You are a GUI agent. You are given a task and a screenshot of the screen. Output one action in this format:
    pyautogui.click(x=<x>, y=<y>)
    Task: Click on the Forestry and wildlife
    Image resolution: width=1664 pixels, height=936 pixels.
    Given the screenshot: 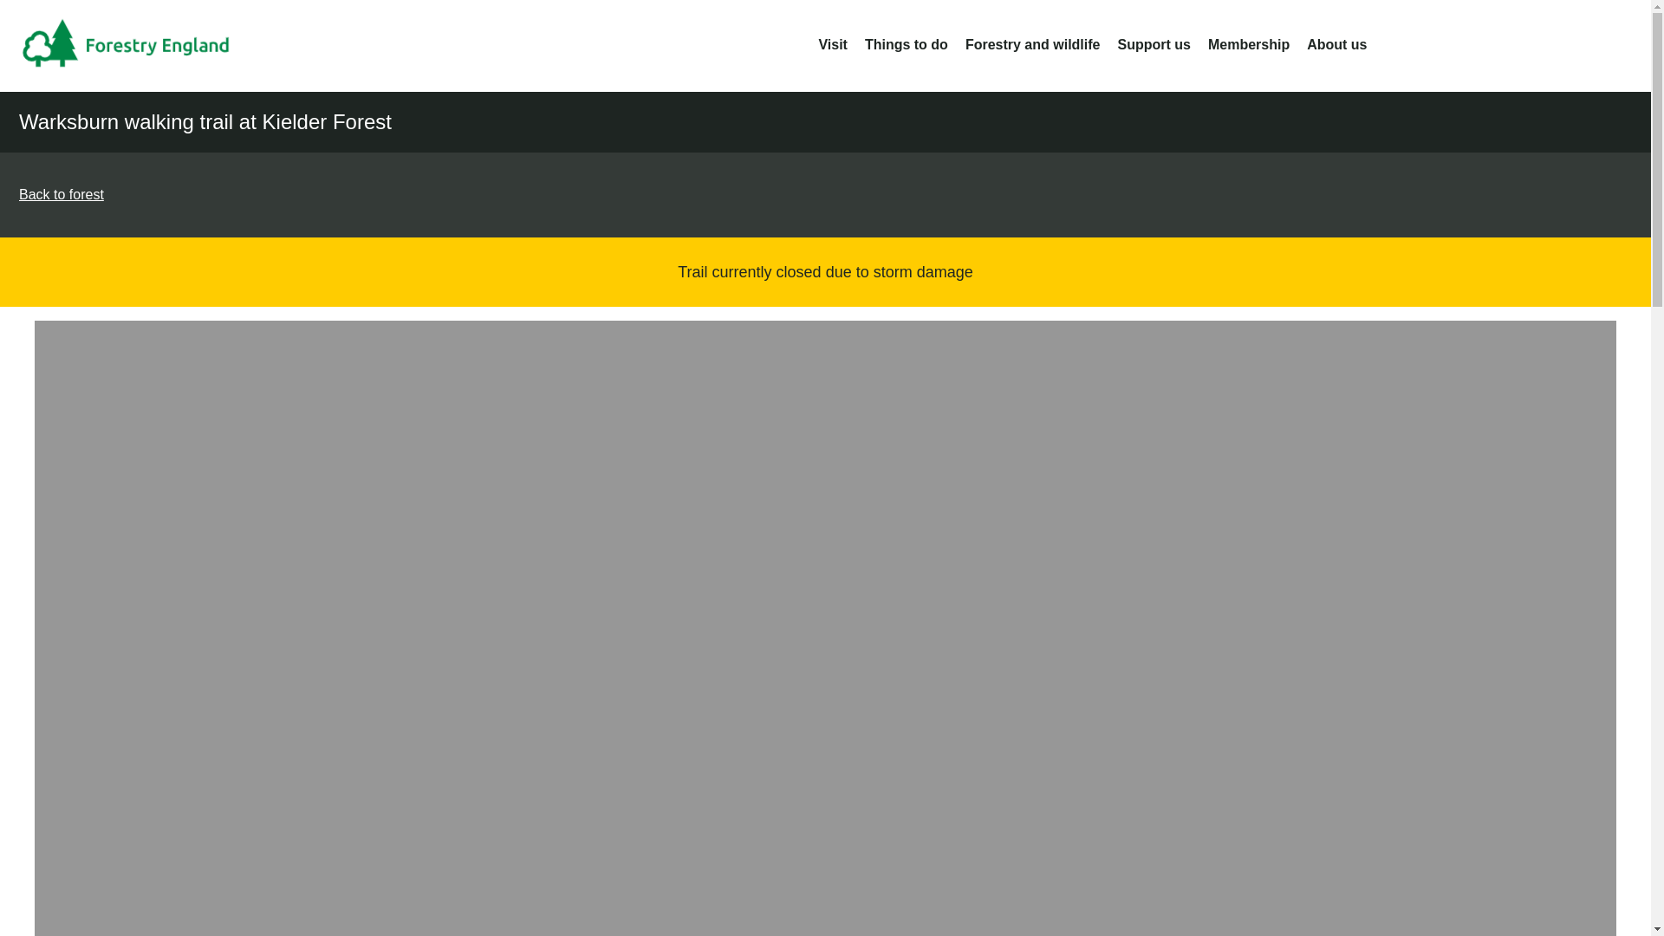 What is the action you would take?
    pyautogui.click(x=1032, y=45)
    